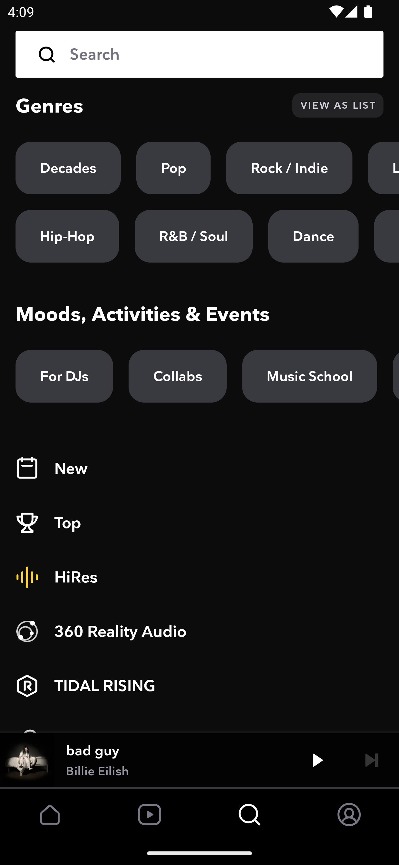  What do you see at coordinates (67, 236) in the screenshot?
I see `Hip-Hop` at bounding box center [67, 236].